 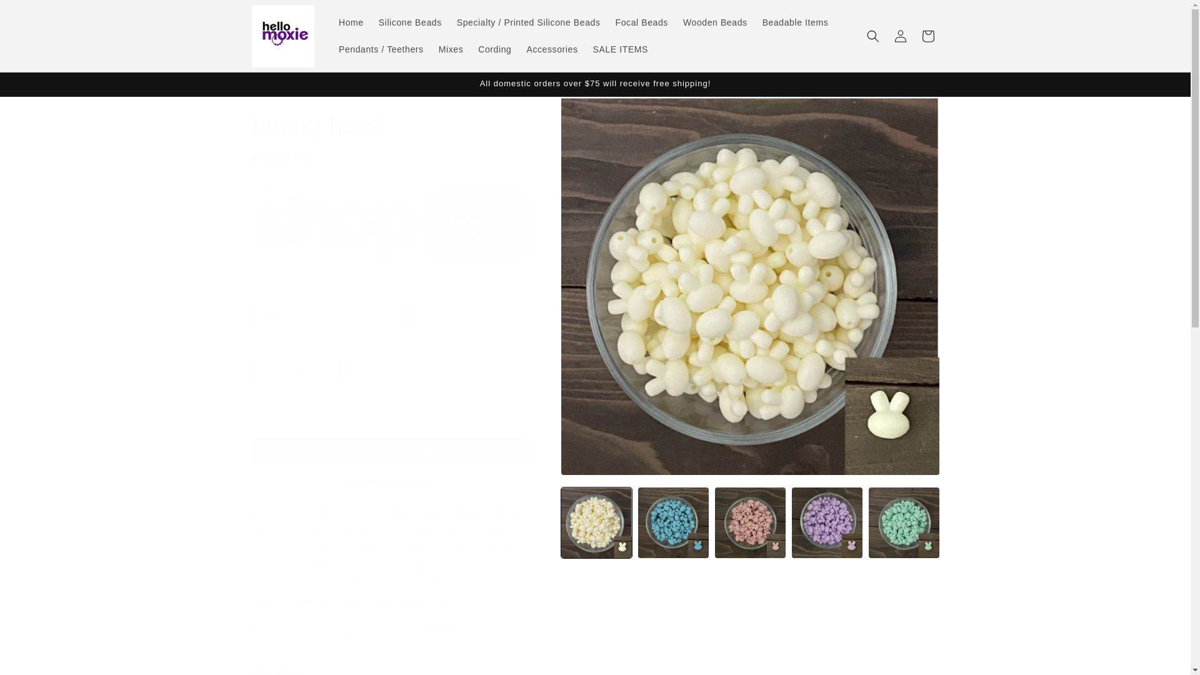 I want to click on Cording, so click(x=494, y=49).